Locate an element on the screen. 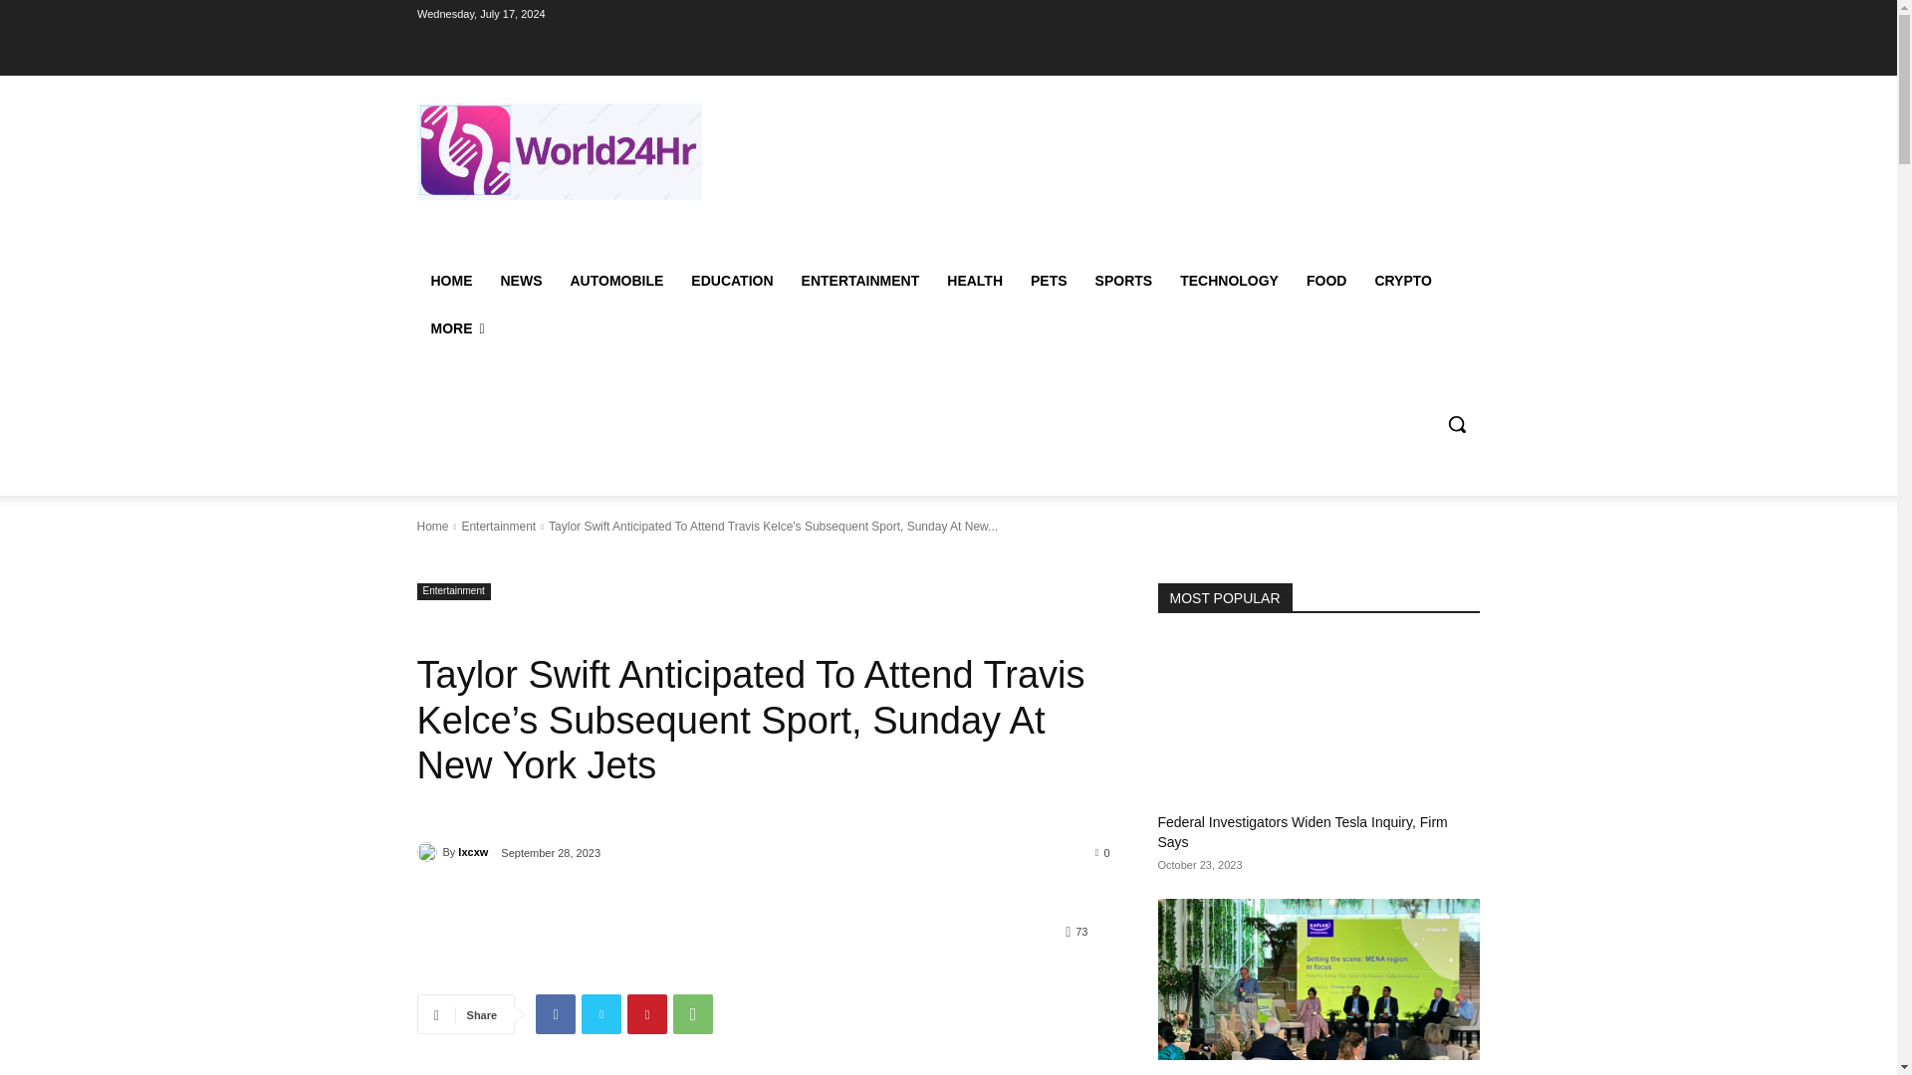  ENTERTAINMENT is located at coordinates (860, 281).